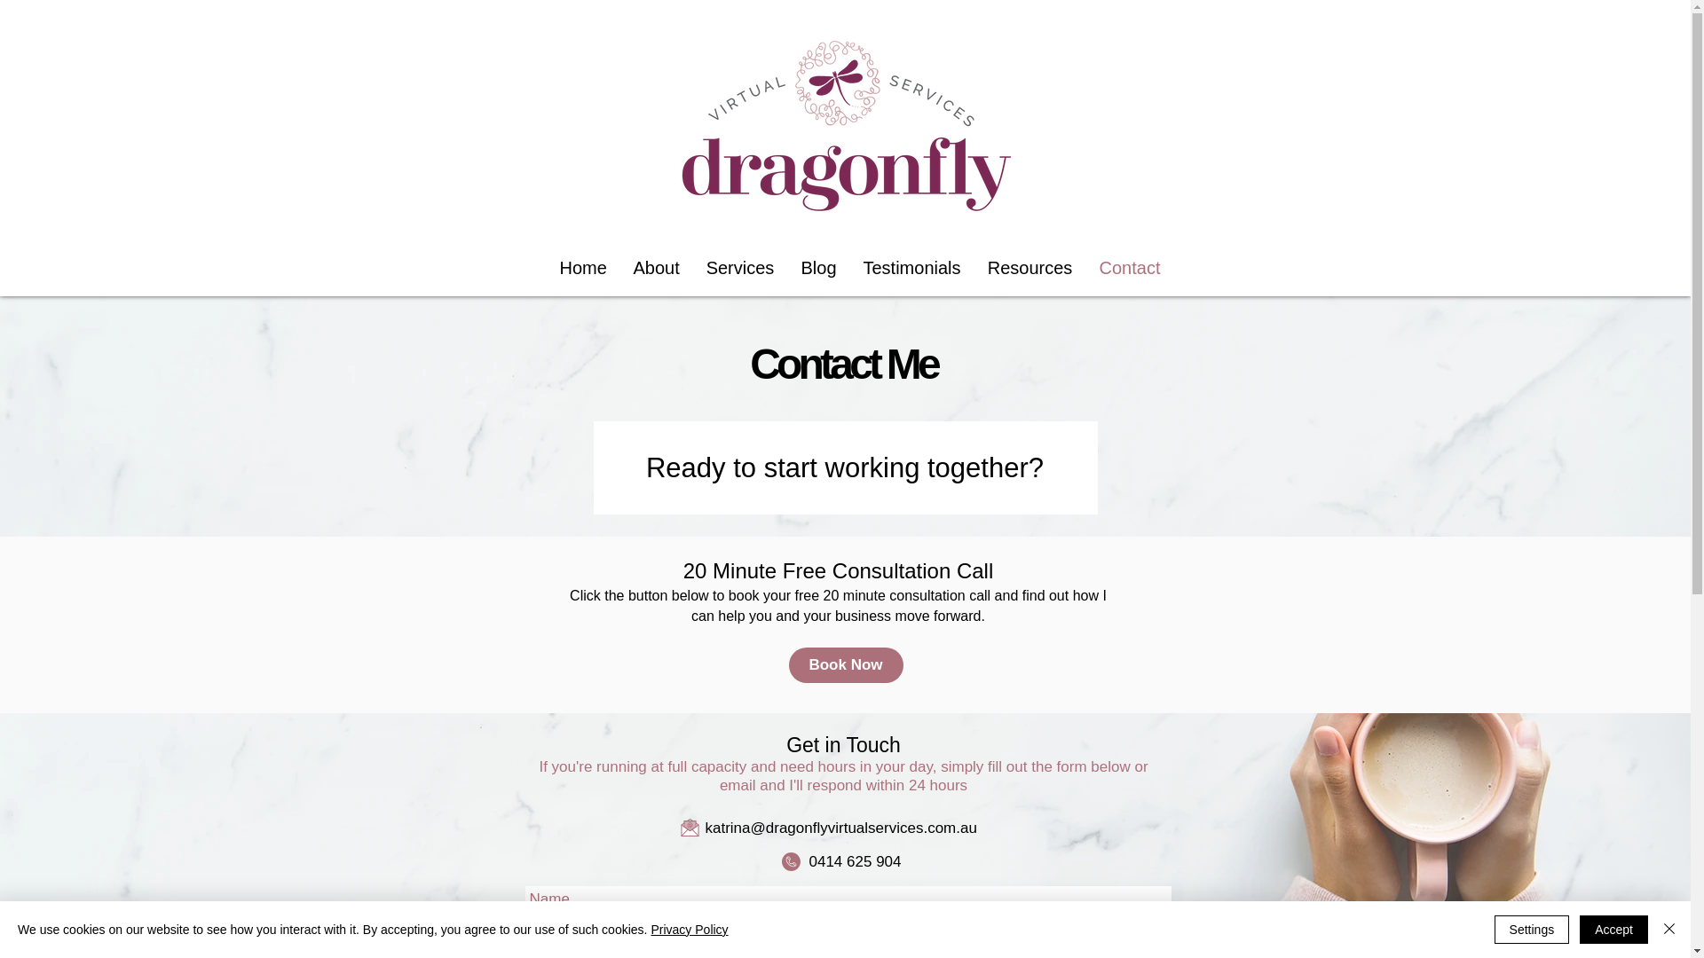 This screenshot has width=1704, height=958. Describe the element at coordinates (1613, 930) in the screenshot. I see `Accept` at that location.